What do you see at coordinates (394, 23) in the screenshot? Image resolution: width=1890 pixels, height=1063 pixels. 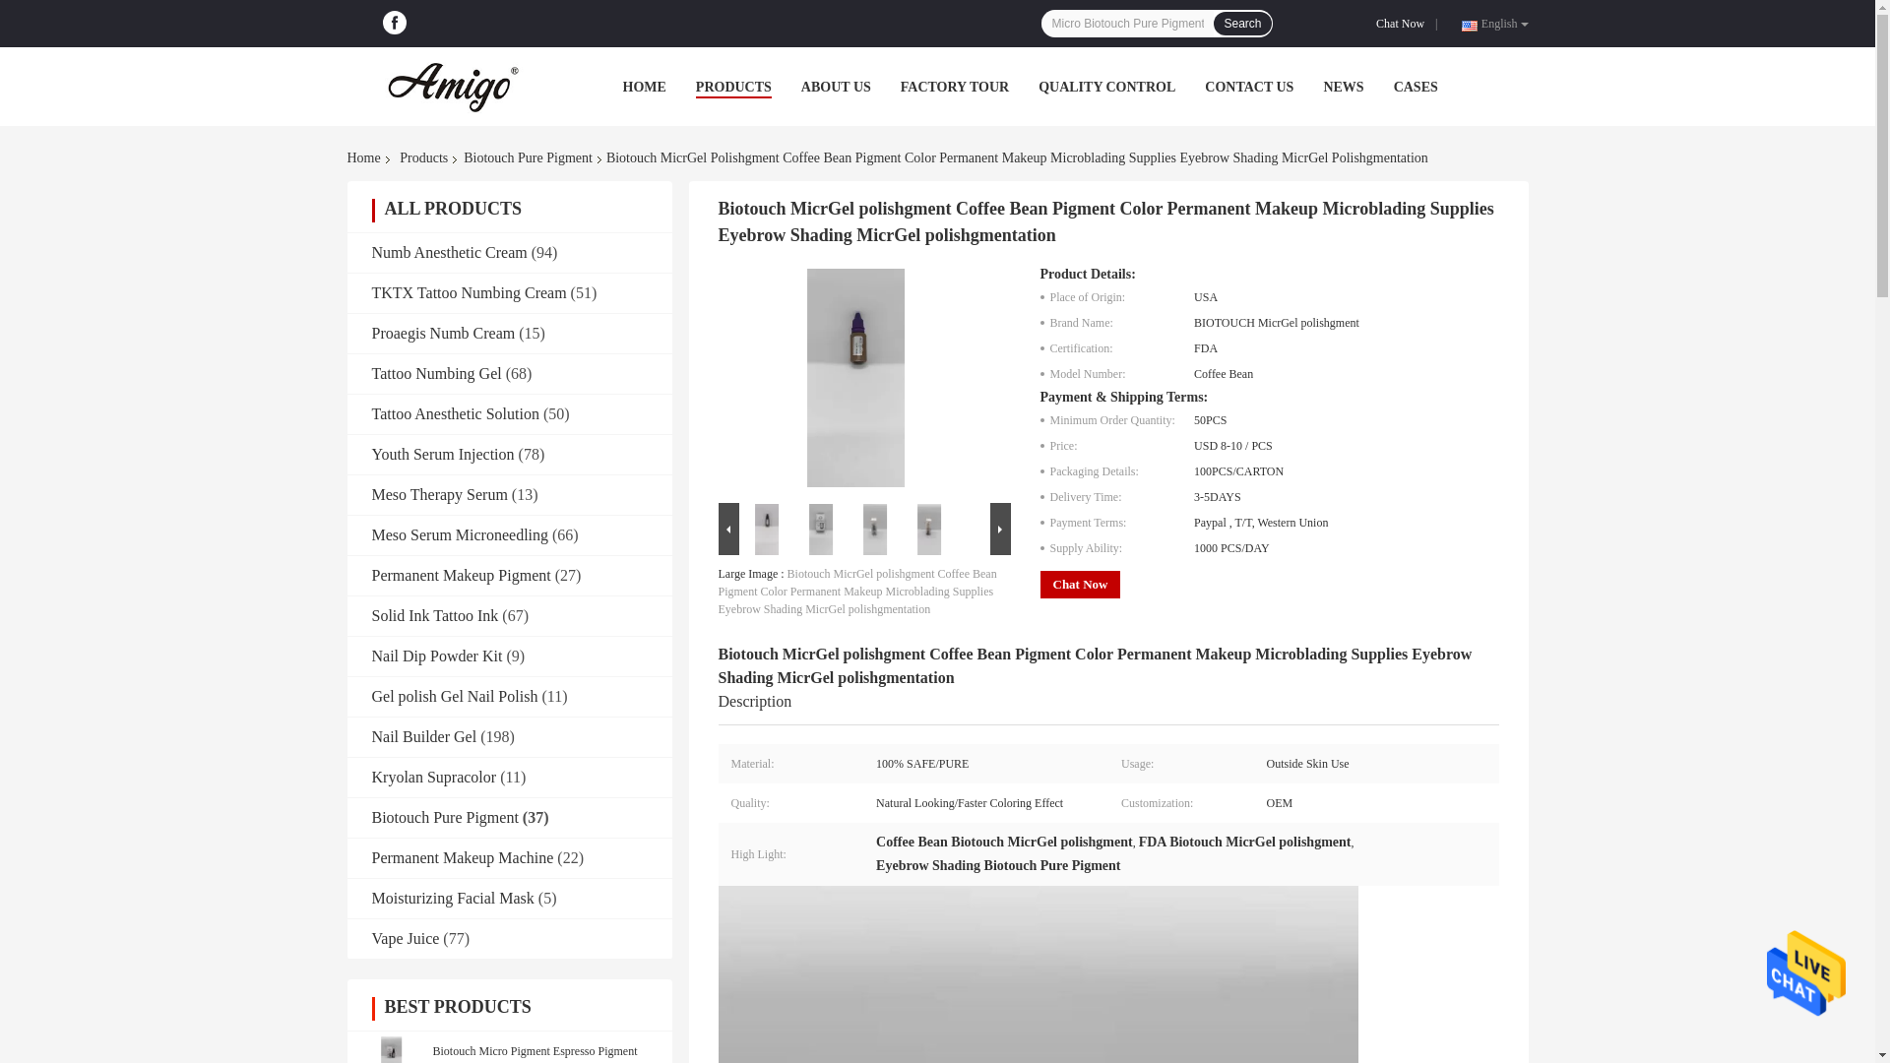 I see `AMIGO BEAUTY MEDICAL CO., LIMITED Facebook` at bounding box center [394, 23].